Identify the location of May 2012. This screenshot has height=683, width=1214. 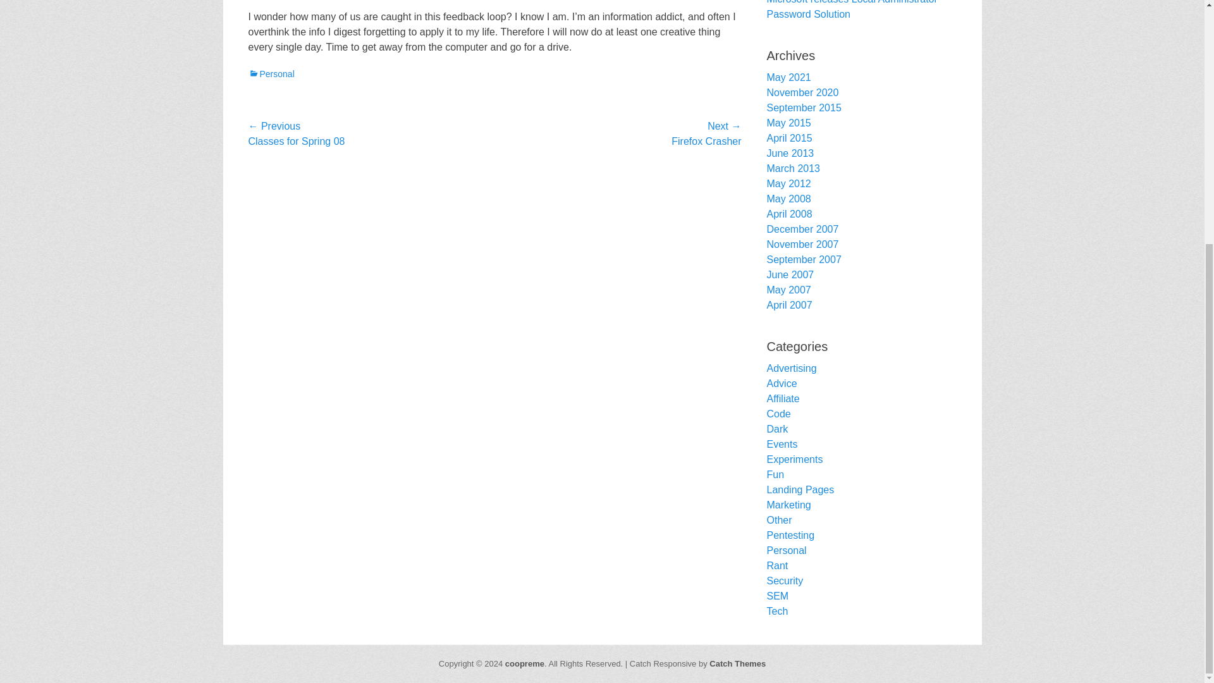
(788, 183).